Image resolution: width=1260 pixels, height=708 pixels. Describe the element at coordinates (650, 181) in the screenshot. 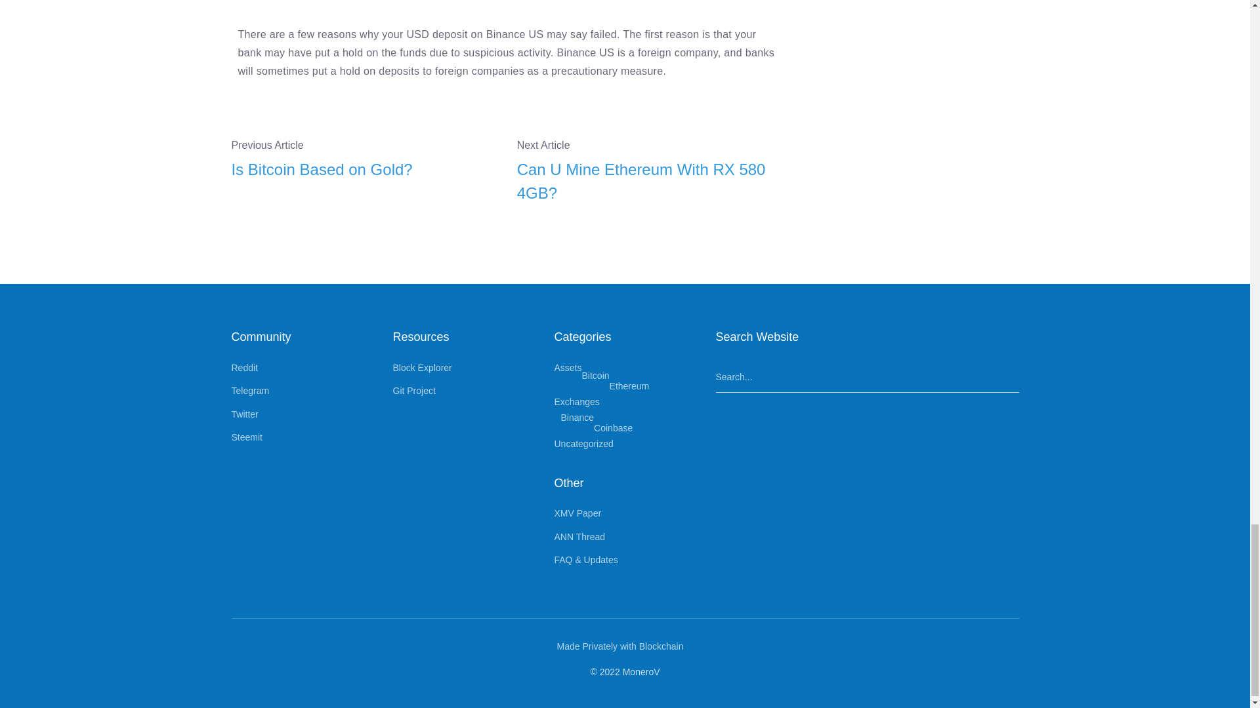

I see `Can U Mine Ethereum With RX 580 4GB?` at that location.